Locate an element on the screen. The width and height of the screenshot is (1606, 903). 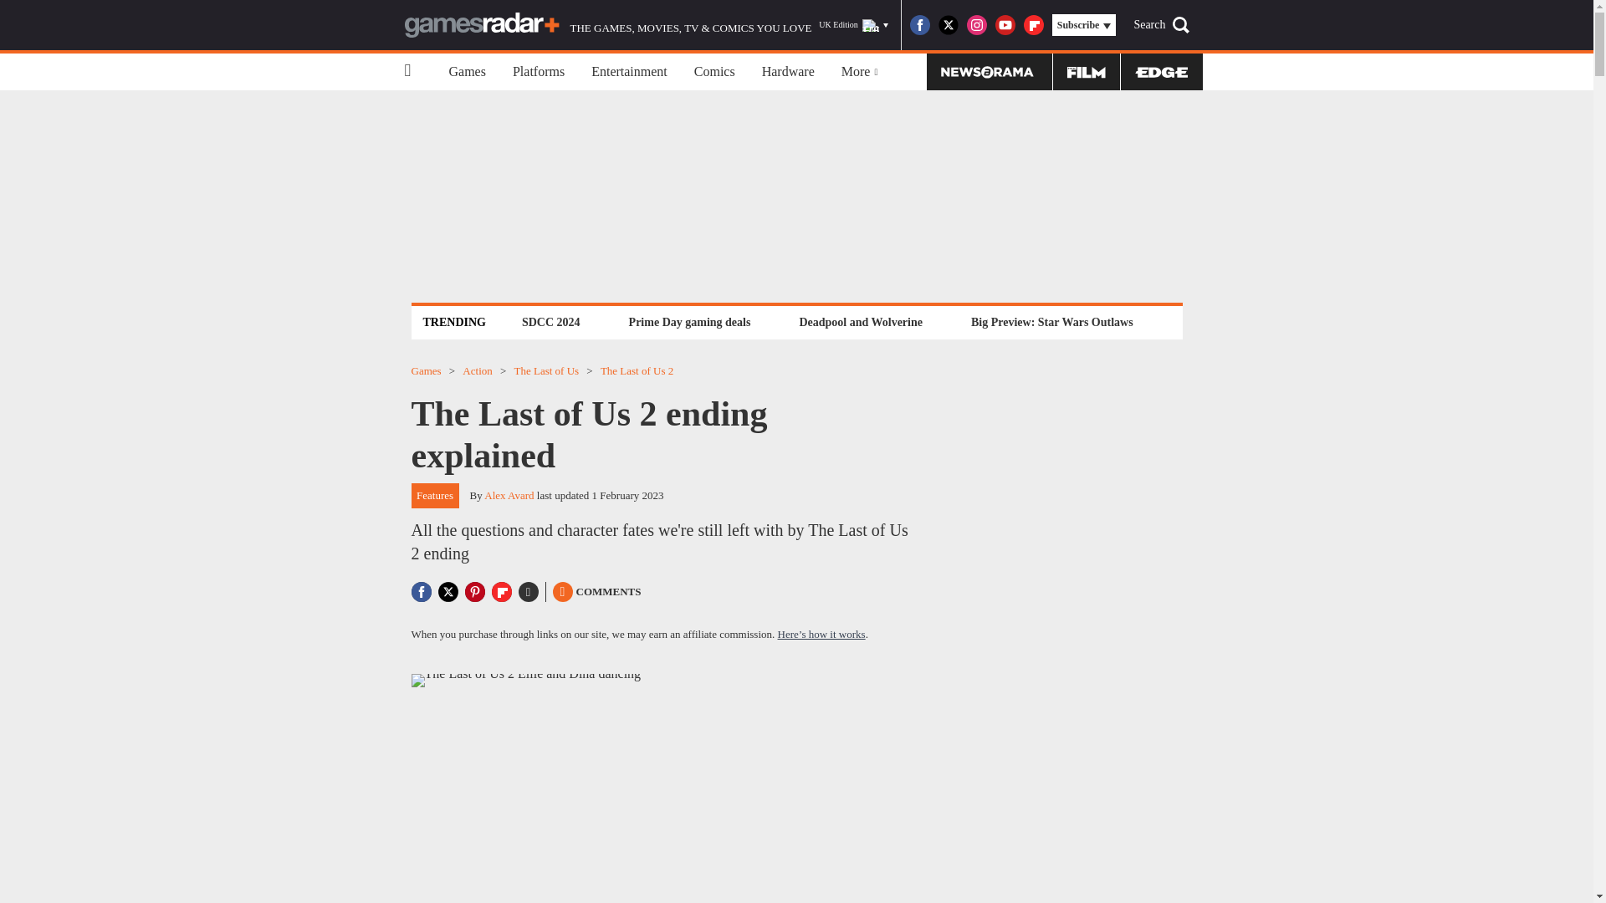
Games is located at coordinates (467, 72).